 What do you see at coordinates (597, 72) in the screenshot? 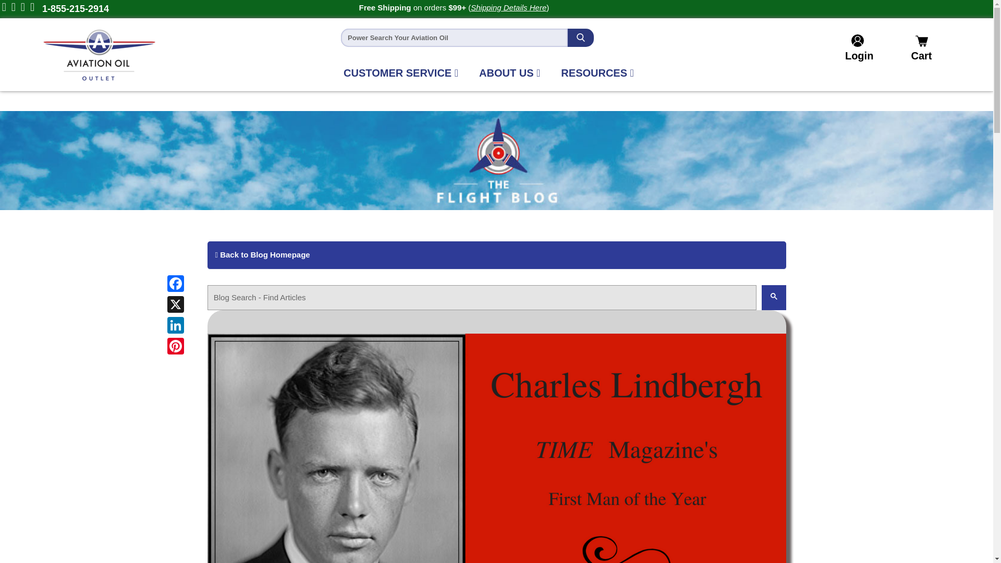
I see `RESOURCES` at bounding box center [597, 72].